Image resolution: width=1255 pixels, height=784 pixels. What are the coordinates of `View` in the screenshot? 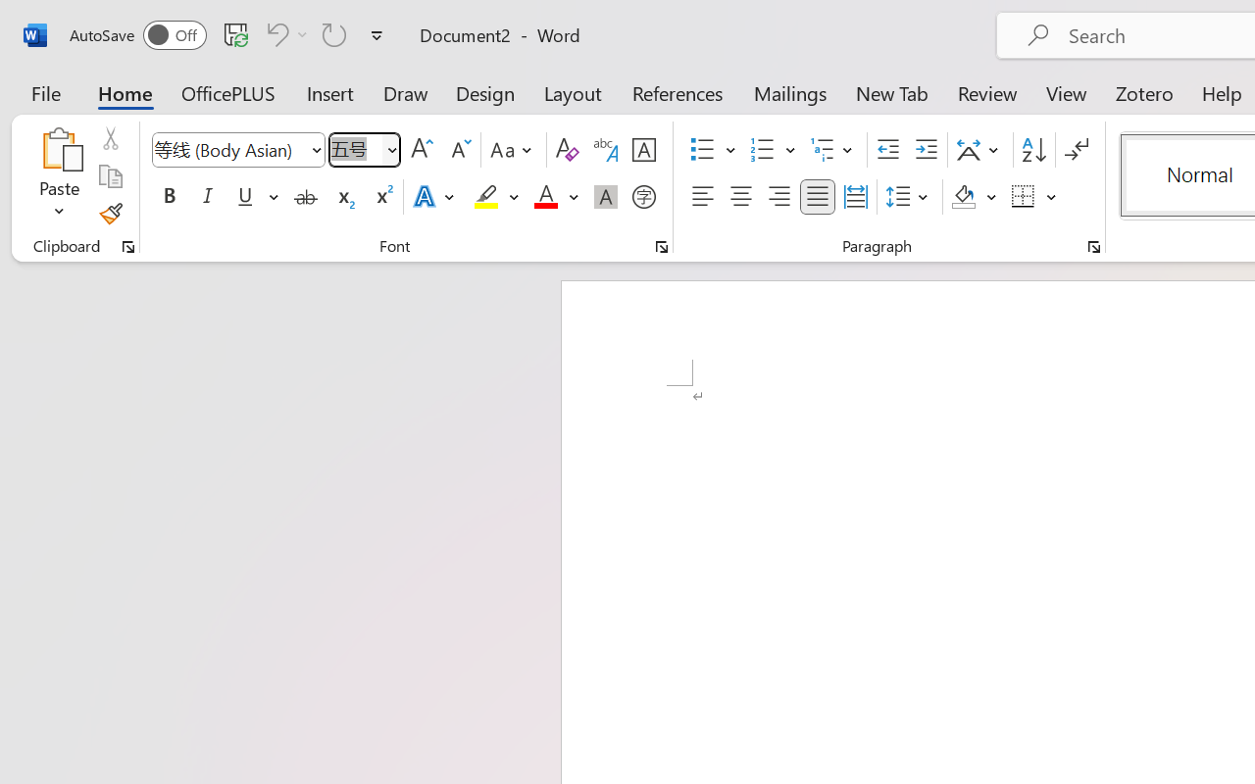 It's located at (1067, 92).